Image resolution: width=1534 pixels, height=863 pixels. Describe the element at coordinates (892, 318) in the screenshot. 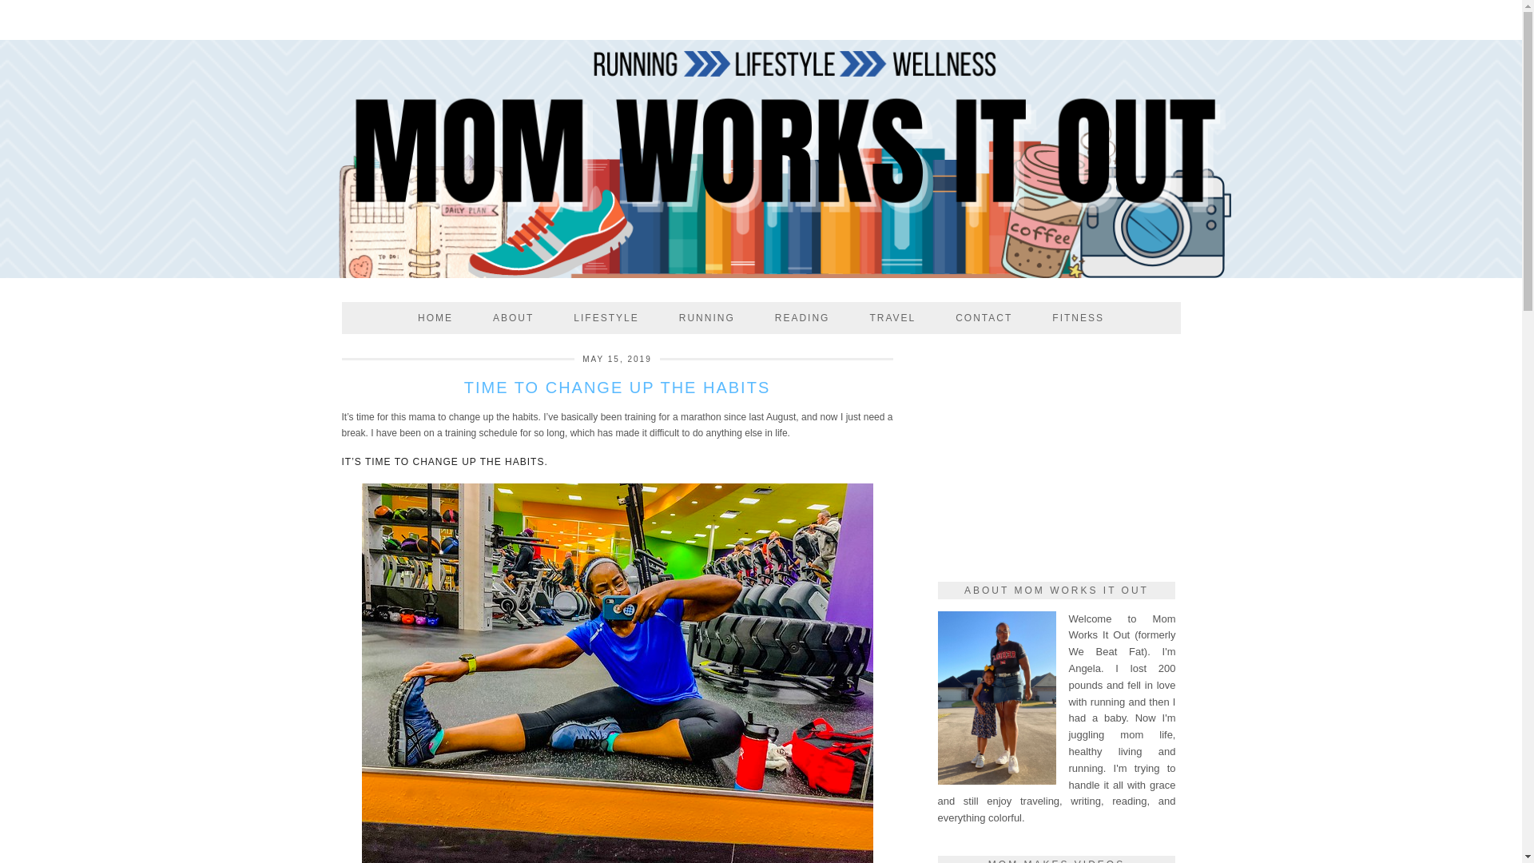

I see `TRAVEL` at that location.